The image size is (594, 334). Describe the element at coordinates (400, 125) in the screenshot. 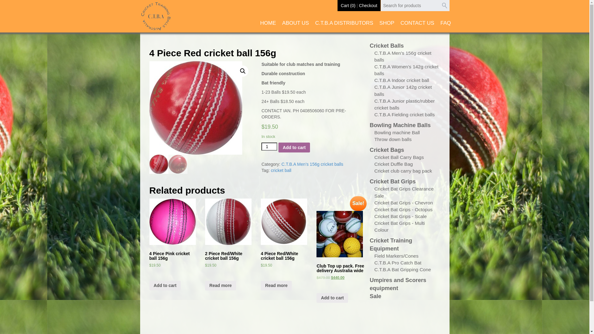

I see `Bowling Machine Balls` at that location.